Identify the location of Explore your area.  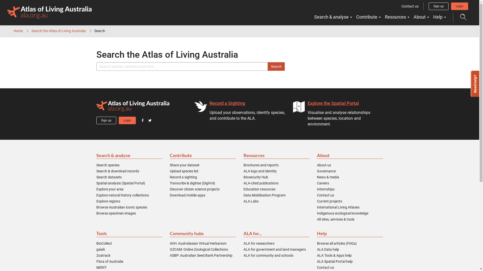
(110, 189).